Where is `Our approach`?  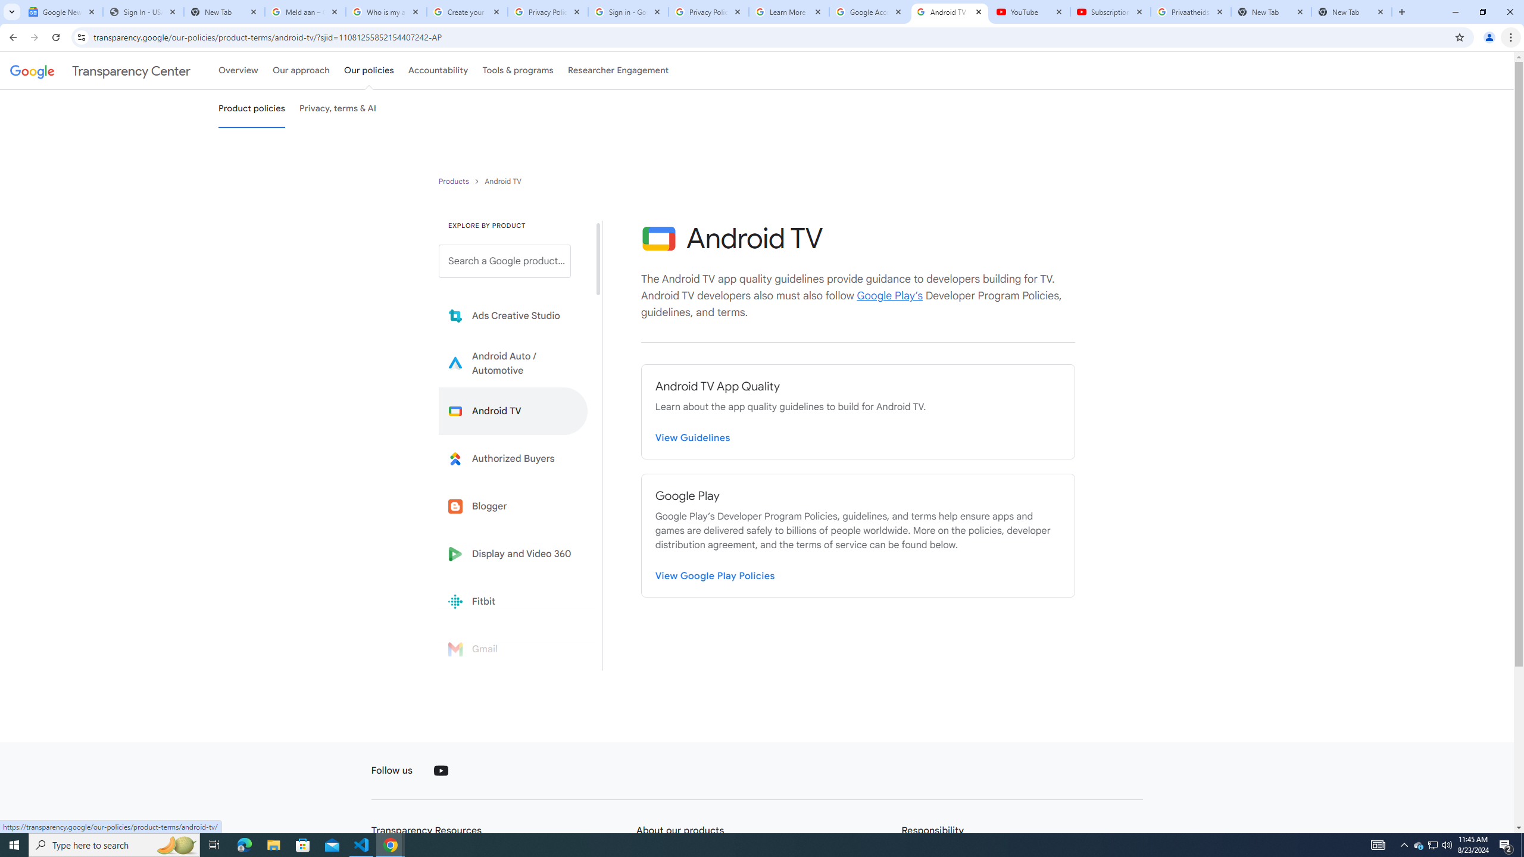 Our approach is located at coordinates (301, 70).